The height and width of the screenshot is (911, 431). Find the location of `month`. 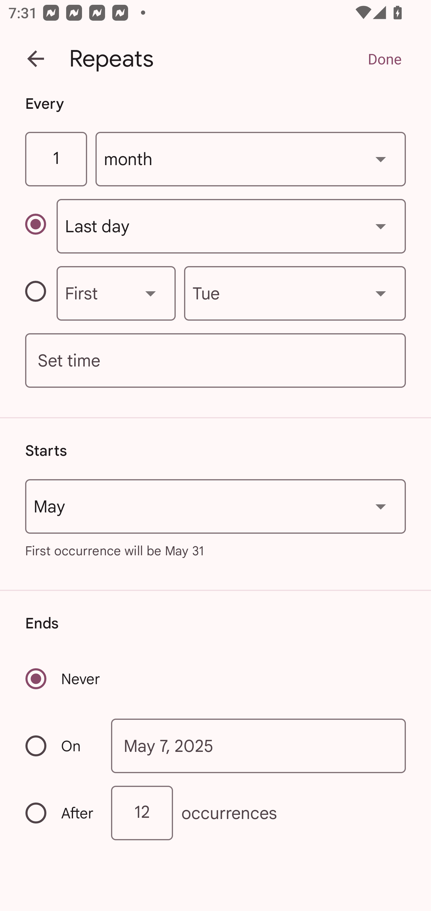

month is located at coordinates (251, 159).